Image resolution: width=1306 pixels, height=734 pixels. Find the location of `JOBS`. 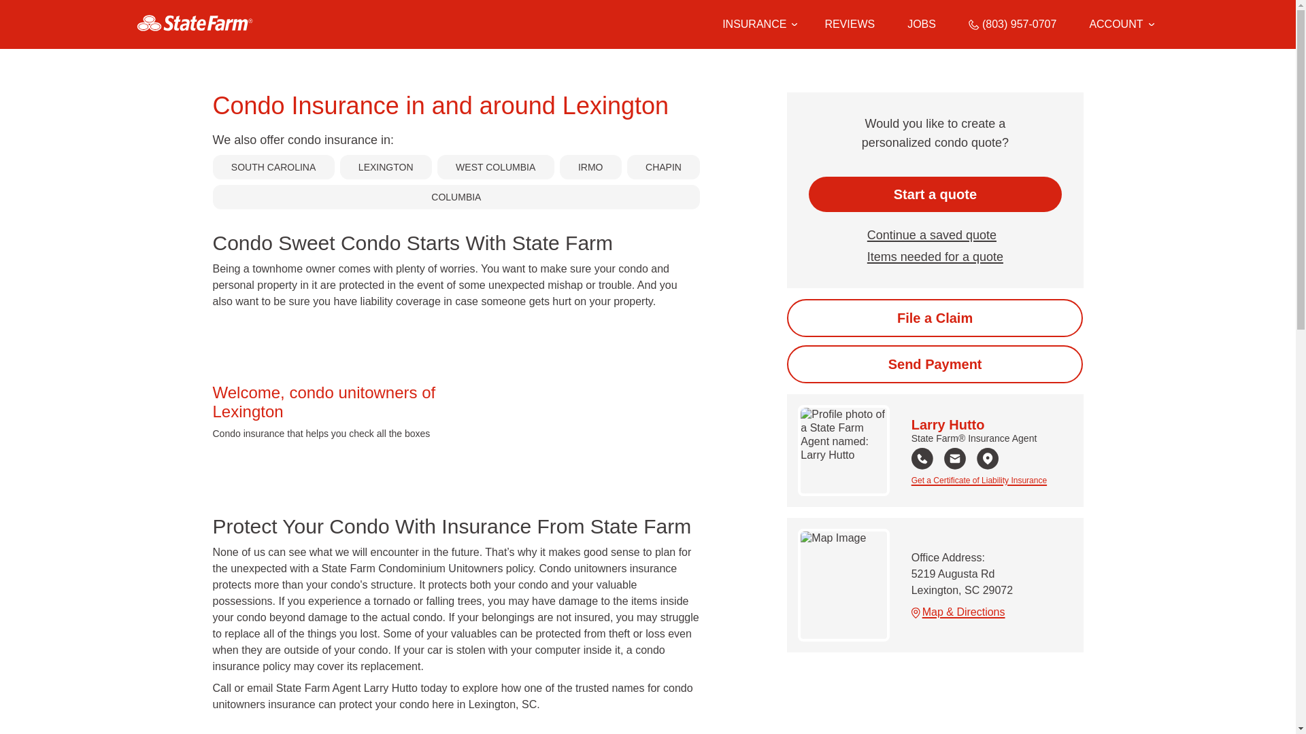

JOBS is located at coordinates (922, 24).